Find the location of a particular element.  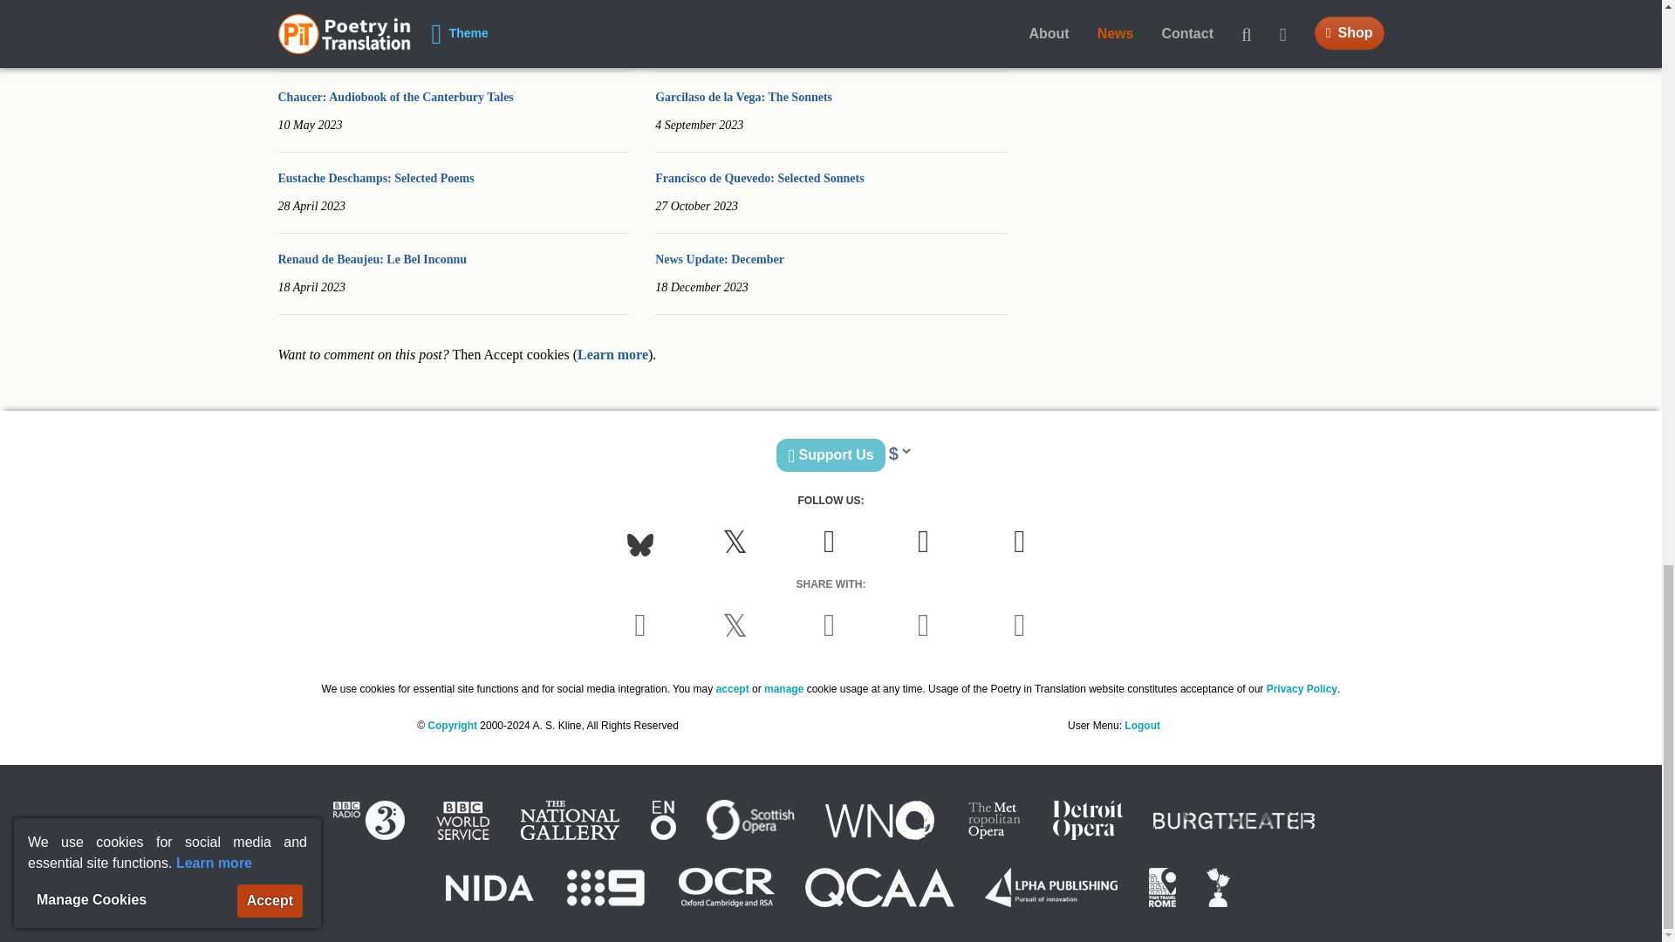

Eustache Deschamps: Selected Poems is located at coordinates (375, 178).